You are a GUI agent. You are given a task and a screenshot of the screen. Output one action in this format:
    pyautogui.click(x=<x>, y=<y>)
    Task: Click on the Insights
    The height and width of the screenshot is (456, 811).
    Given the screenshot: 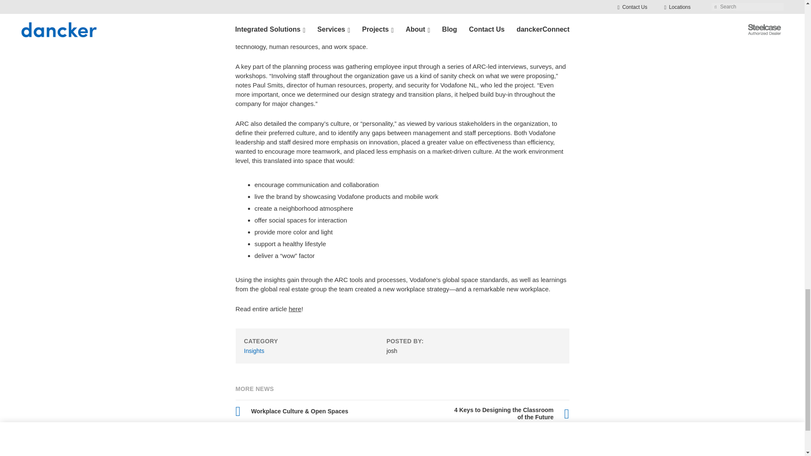 What is the action you would take?
    pyautogui.click(x=254, y=350)
    